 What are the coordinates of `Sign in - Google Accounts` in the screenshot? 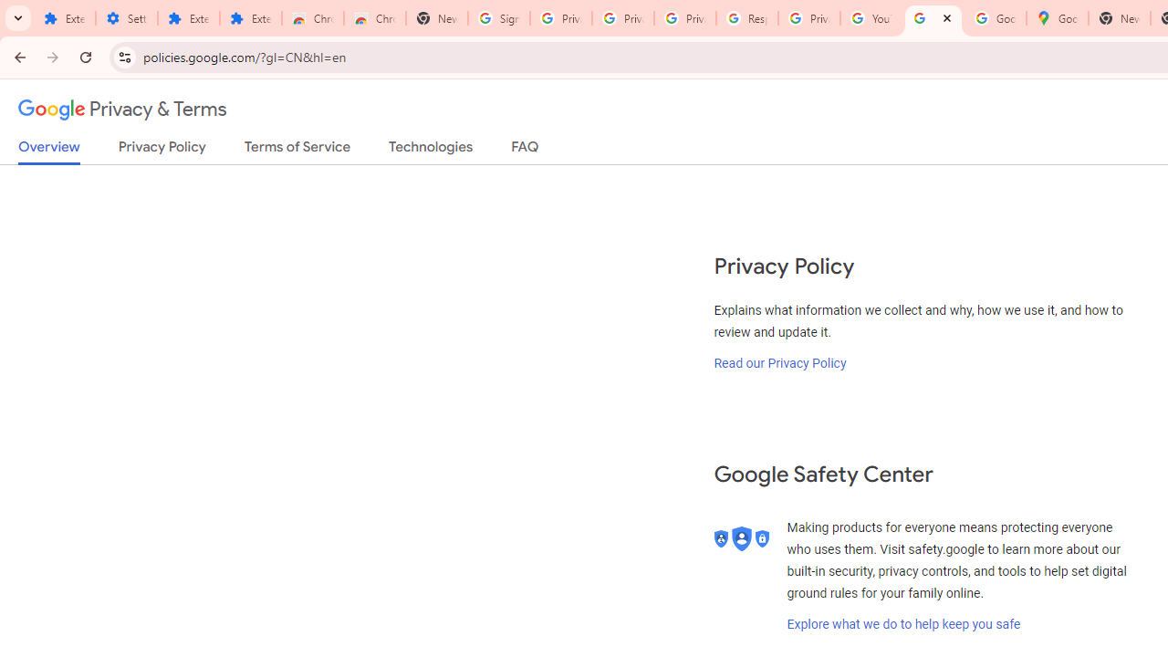 It's located at (499, 18).